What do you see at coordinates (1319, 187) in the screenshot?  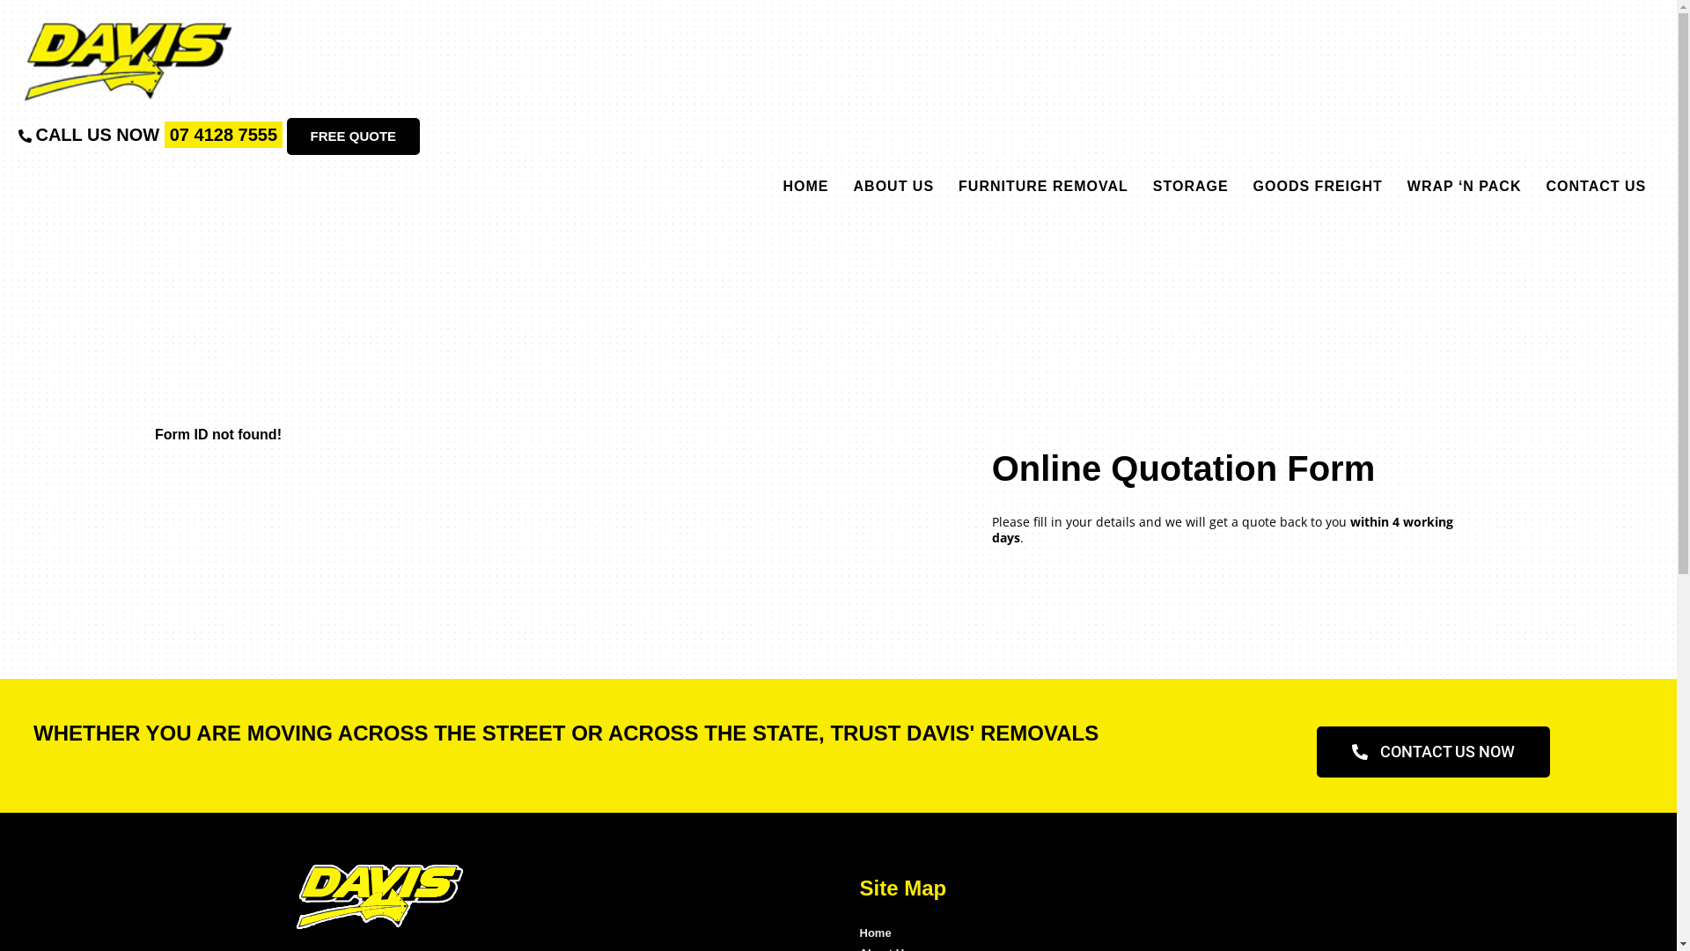 I see `GOODS FREIGHT` at bounding box center [1319, 187].